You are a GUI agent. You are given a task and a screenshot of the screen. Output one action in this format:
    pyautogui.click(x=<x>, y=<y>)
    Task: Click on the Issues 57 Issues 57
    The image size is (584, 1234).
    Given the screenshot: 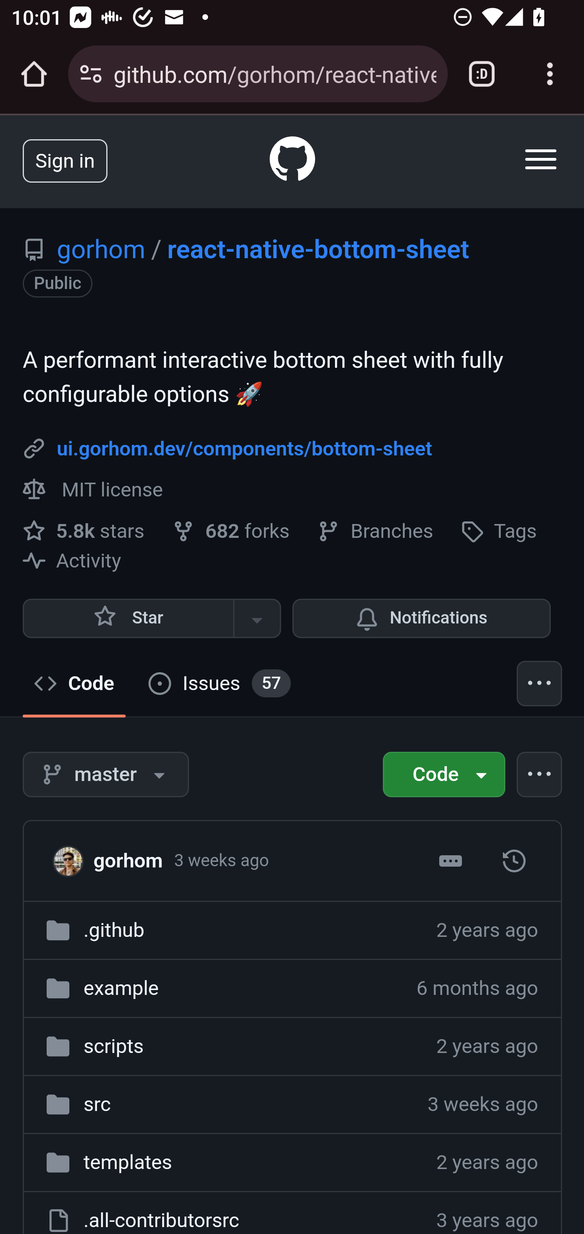 What is the action you would take?
    pyautogui.click(x=219, y=684)
    